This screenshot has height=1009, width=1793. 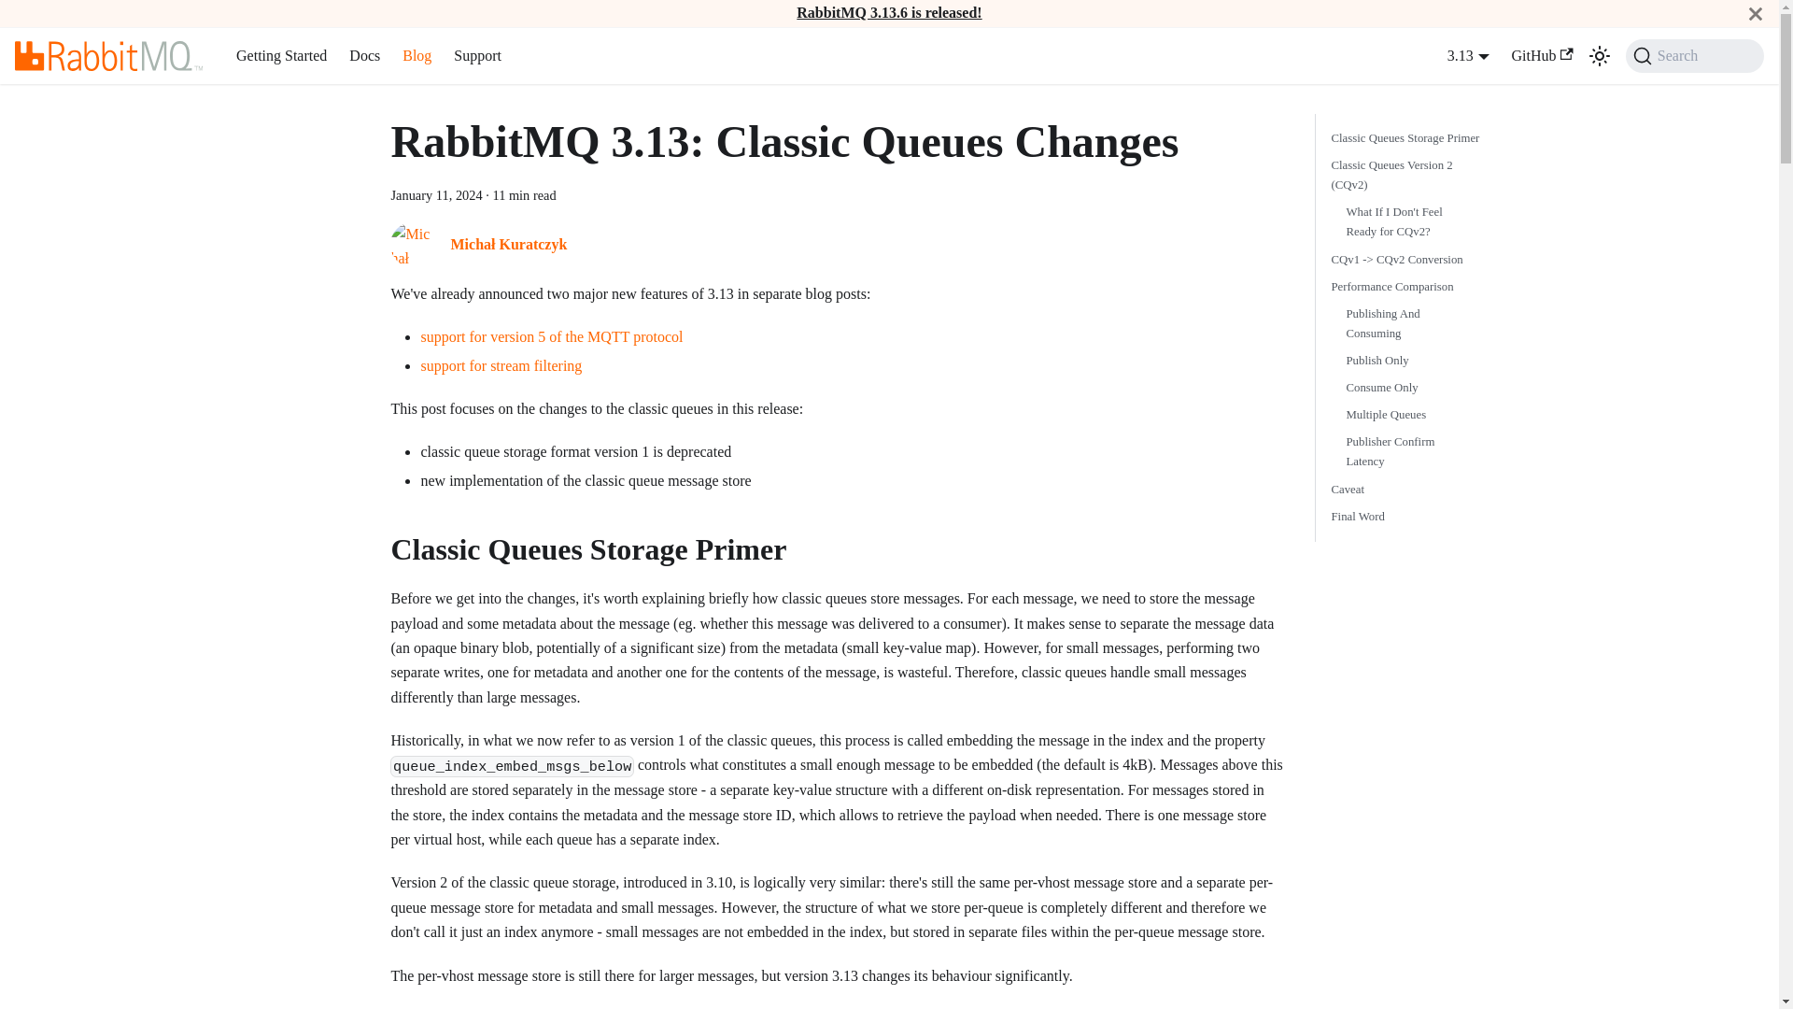 What do you see at coordinates (282, 56) in the screenshot?
I see `Getting Started` at bounding box center [282, 56].